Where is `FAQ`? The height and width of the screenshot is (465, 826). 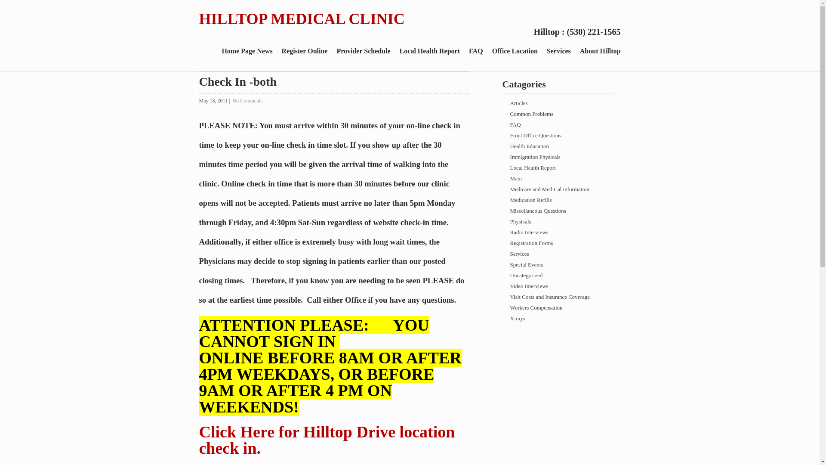
FAQ is located at coordinates (558, 124).